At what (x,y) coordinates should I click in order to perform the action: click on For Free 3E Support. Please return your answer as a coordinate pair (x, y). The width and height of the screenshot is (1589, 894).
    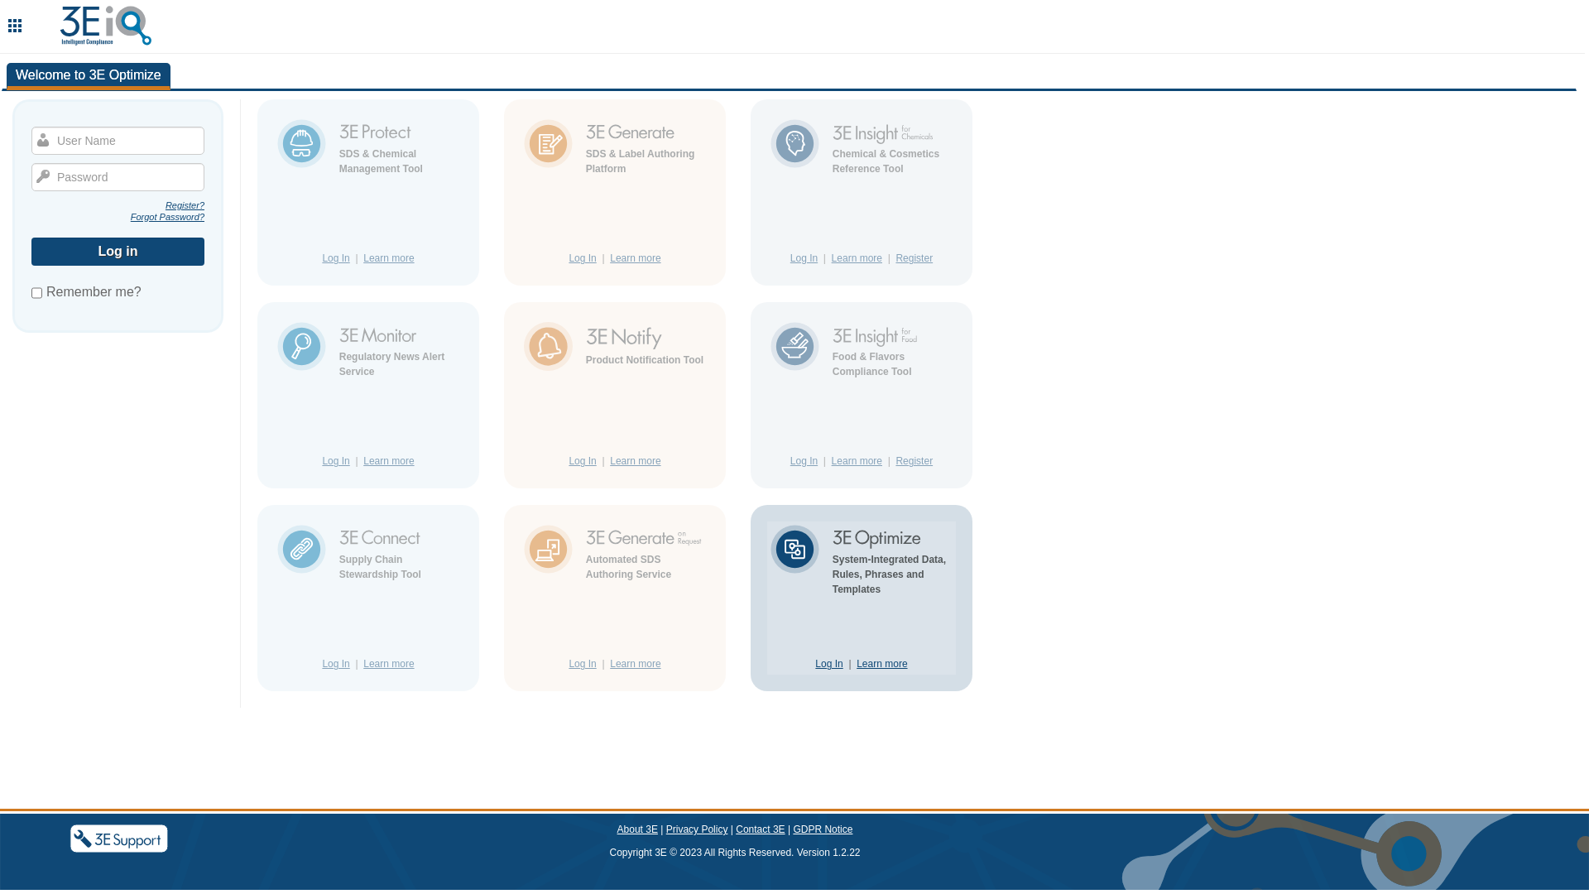
    Looking at the image, I should click on (119, 839).